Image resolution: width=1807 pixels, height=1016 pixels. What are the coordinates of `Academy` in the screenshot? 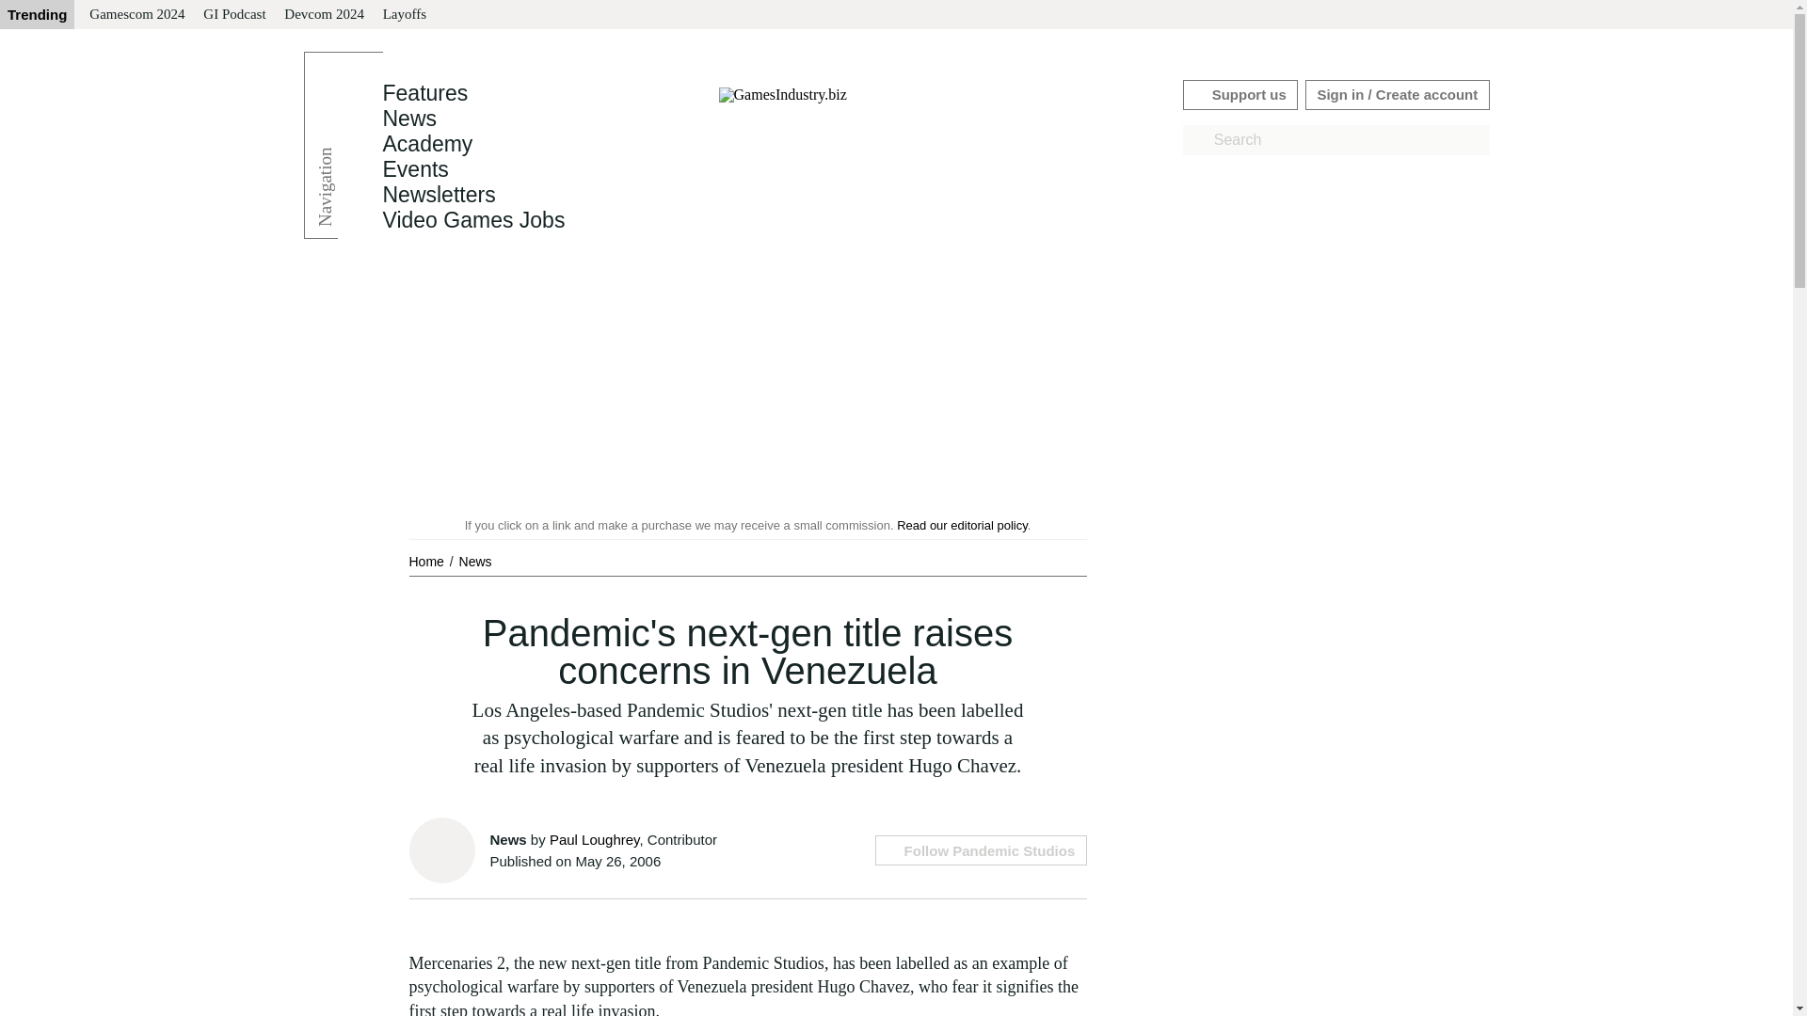 It's located at (426, 144).